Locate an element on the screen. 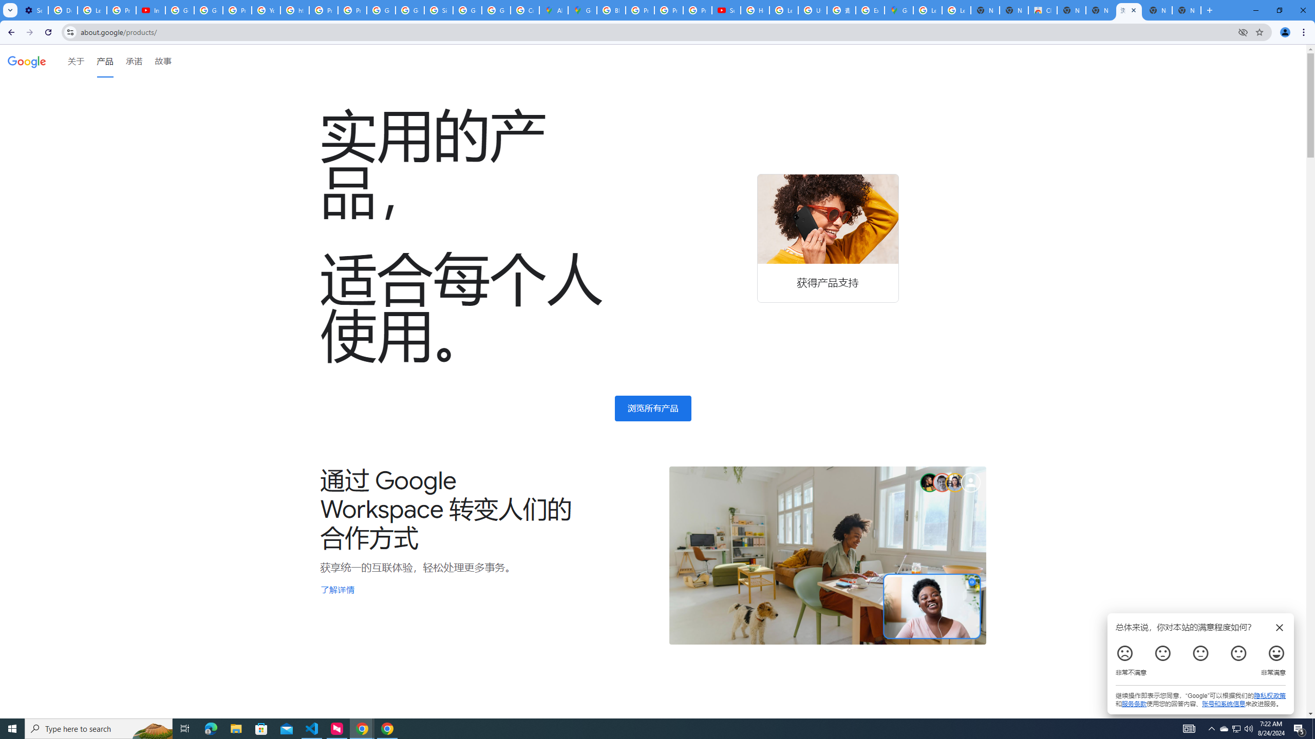 This screenshot has height=739, width=1315. Subscriptions - YouTube is located at coordinates (726, 10).